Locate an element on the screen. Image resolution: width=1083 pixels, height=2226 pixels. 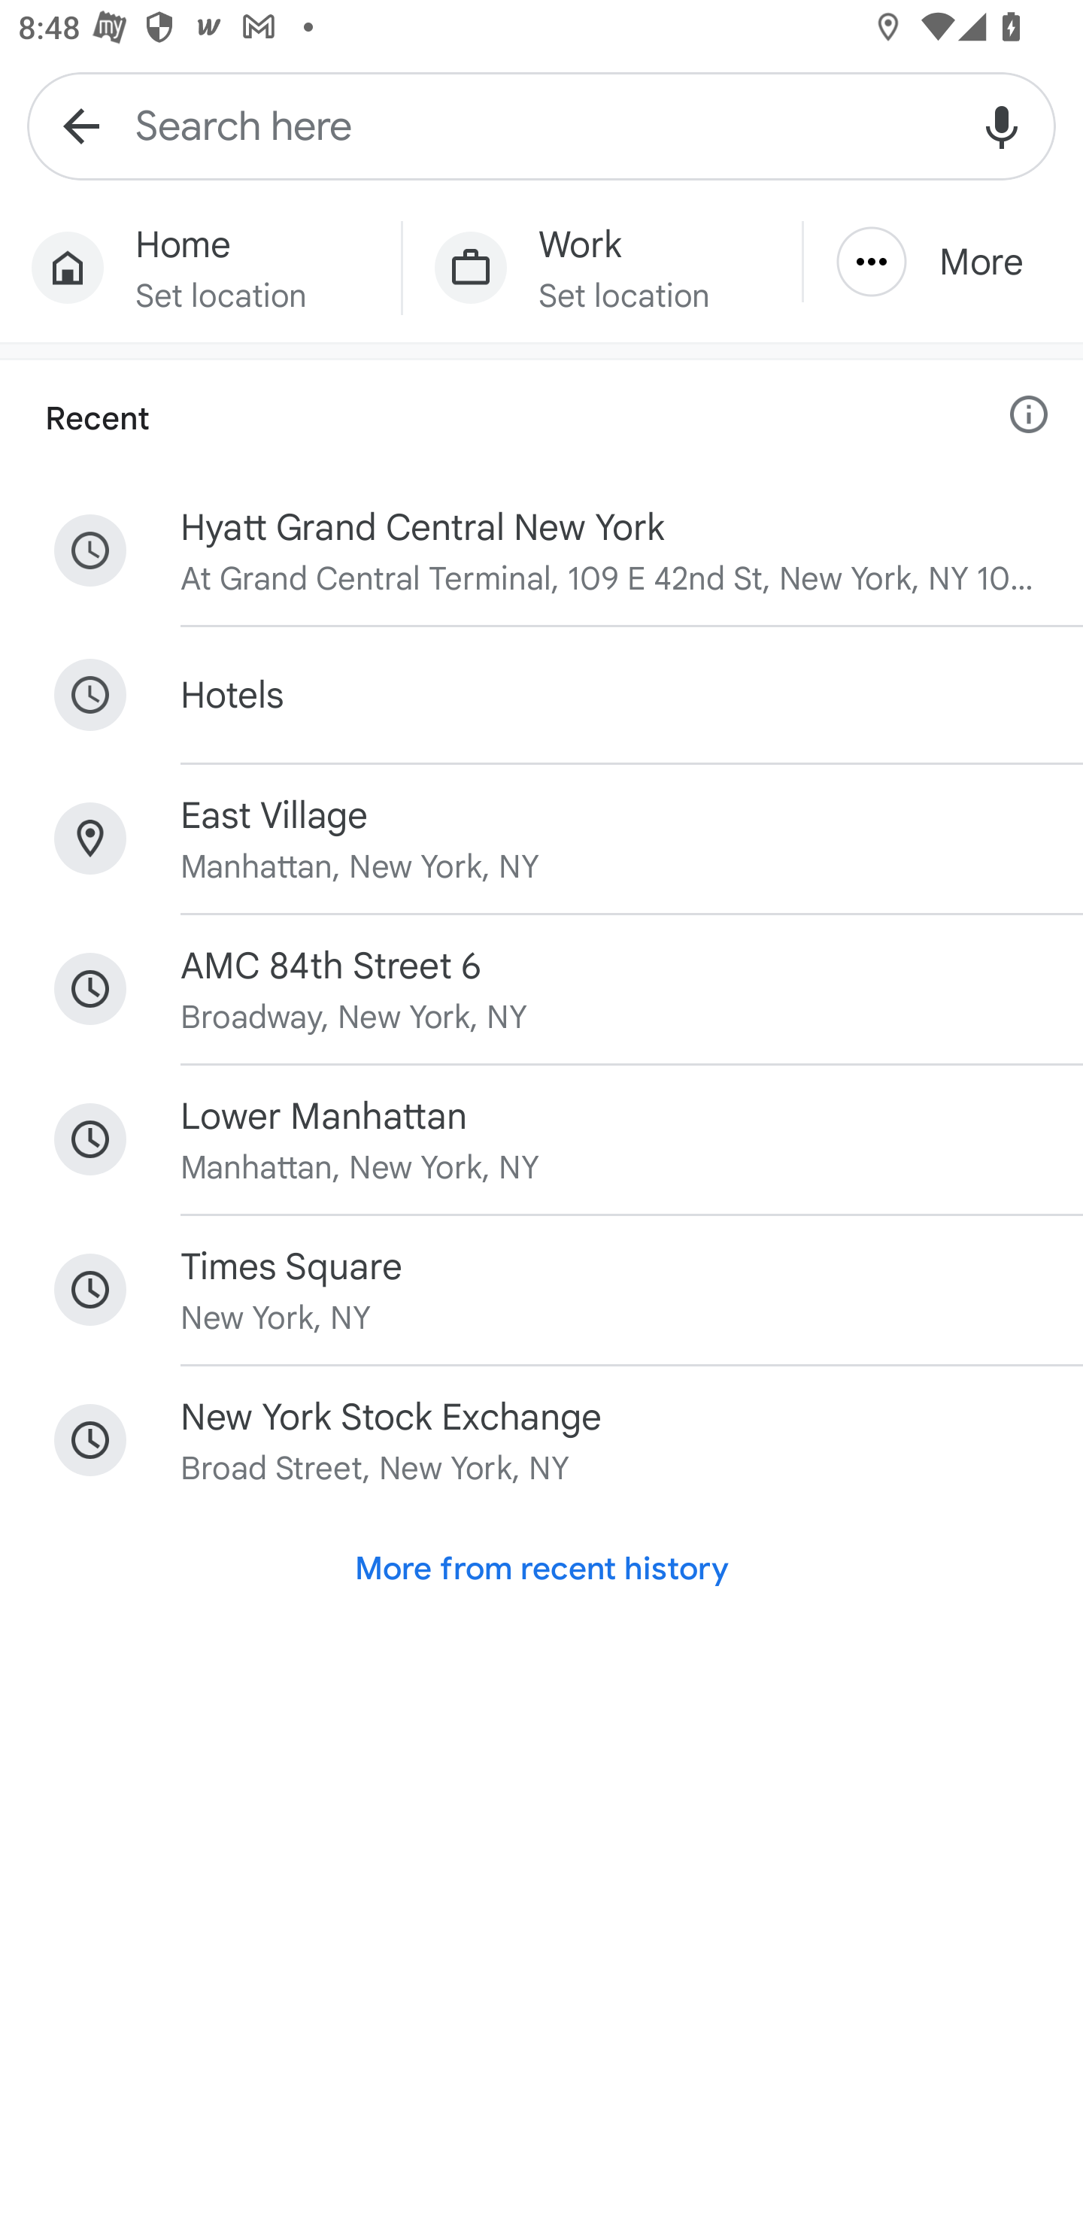
Times Square New York, NY is located at coordinates (541, 1290).